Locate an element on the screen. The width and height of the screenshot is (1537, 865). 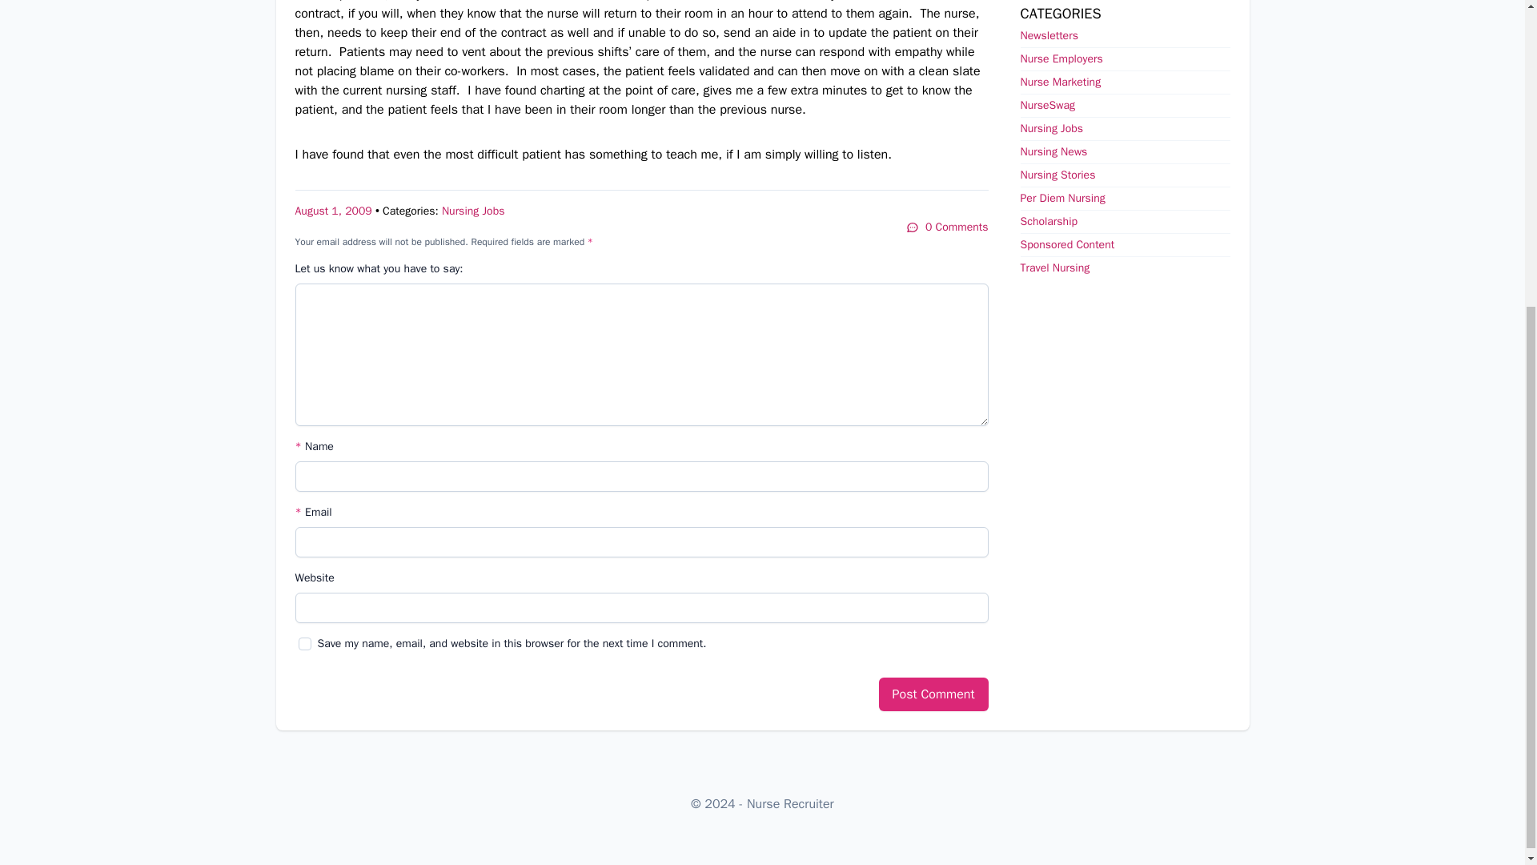
Scholarship is located at coordinates (1049, 221).